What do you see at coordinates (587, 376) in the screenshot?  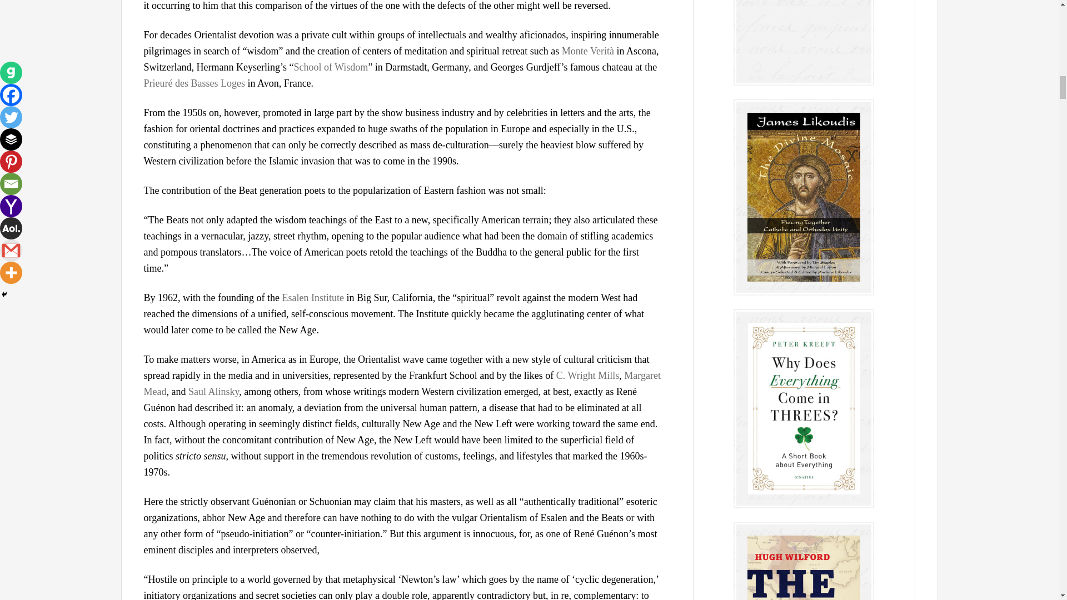 I see `C. Wright Mills` at bounding box center [587, 376].